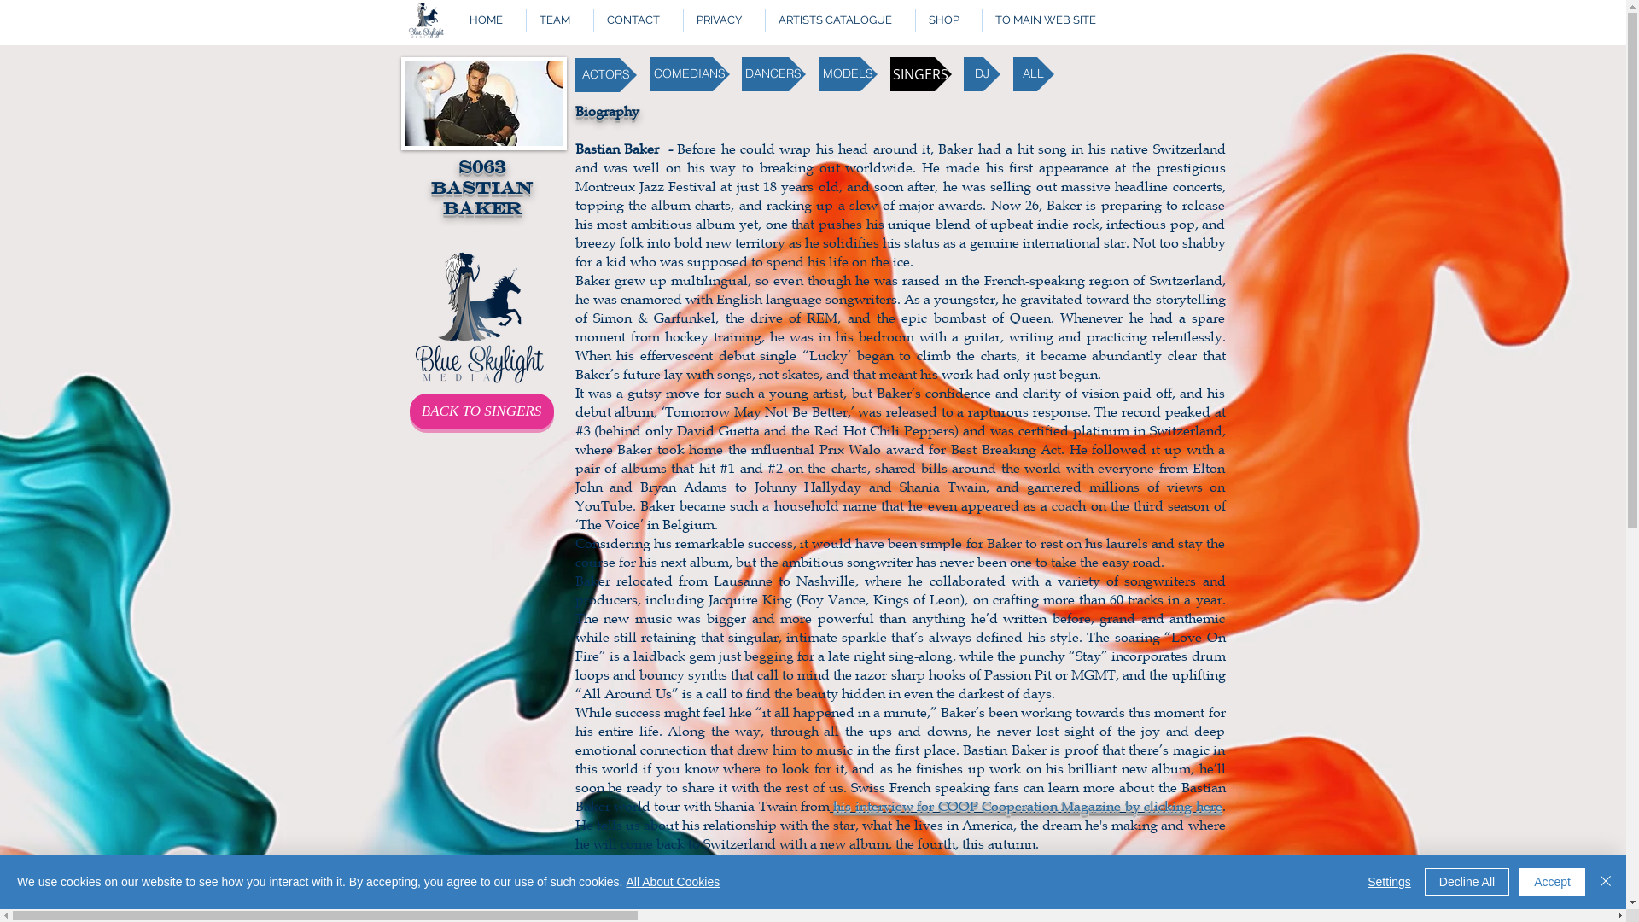  Describe the element at coordinates (847, 74) in the screenshot. I see `MODELS` at that location.